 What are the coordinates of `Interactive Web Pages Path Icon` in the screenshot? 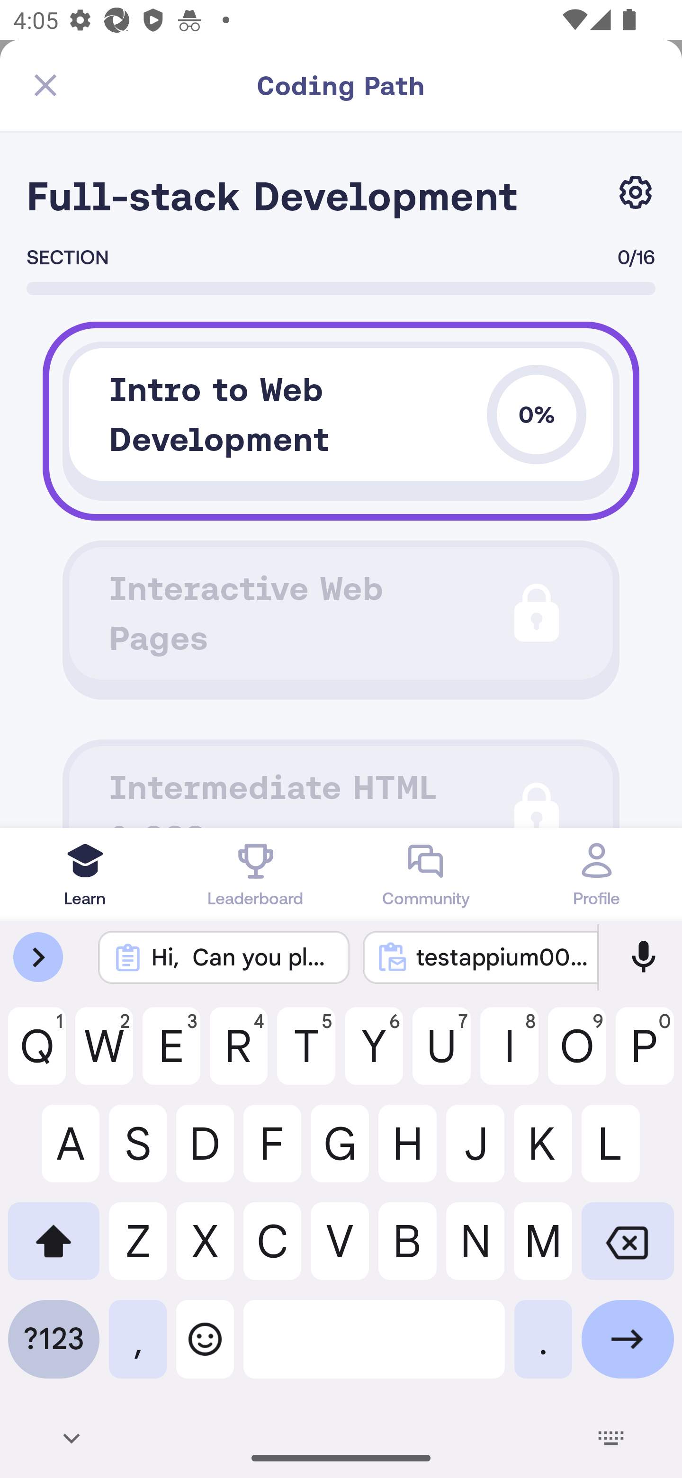 It's located at (341, 613).